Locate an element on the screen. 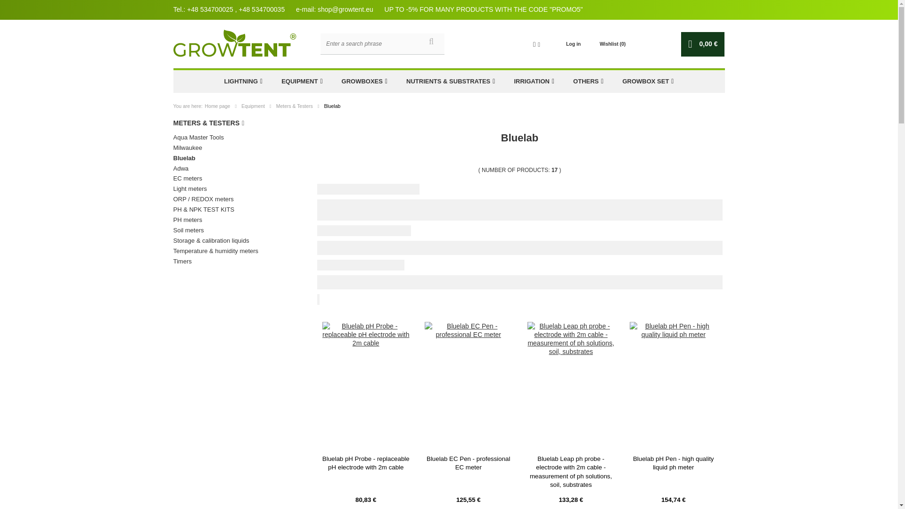  Bluelab pH Probe - replaceable pH electrode with 2m cable is located at coordinates (366, 464).